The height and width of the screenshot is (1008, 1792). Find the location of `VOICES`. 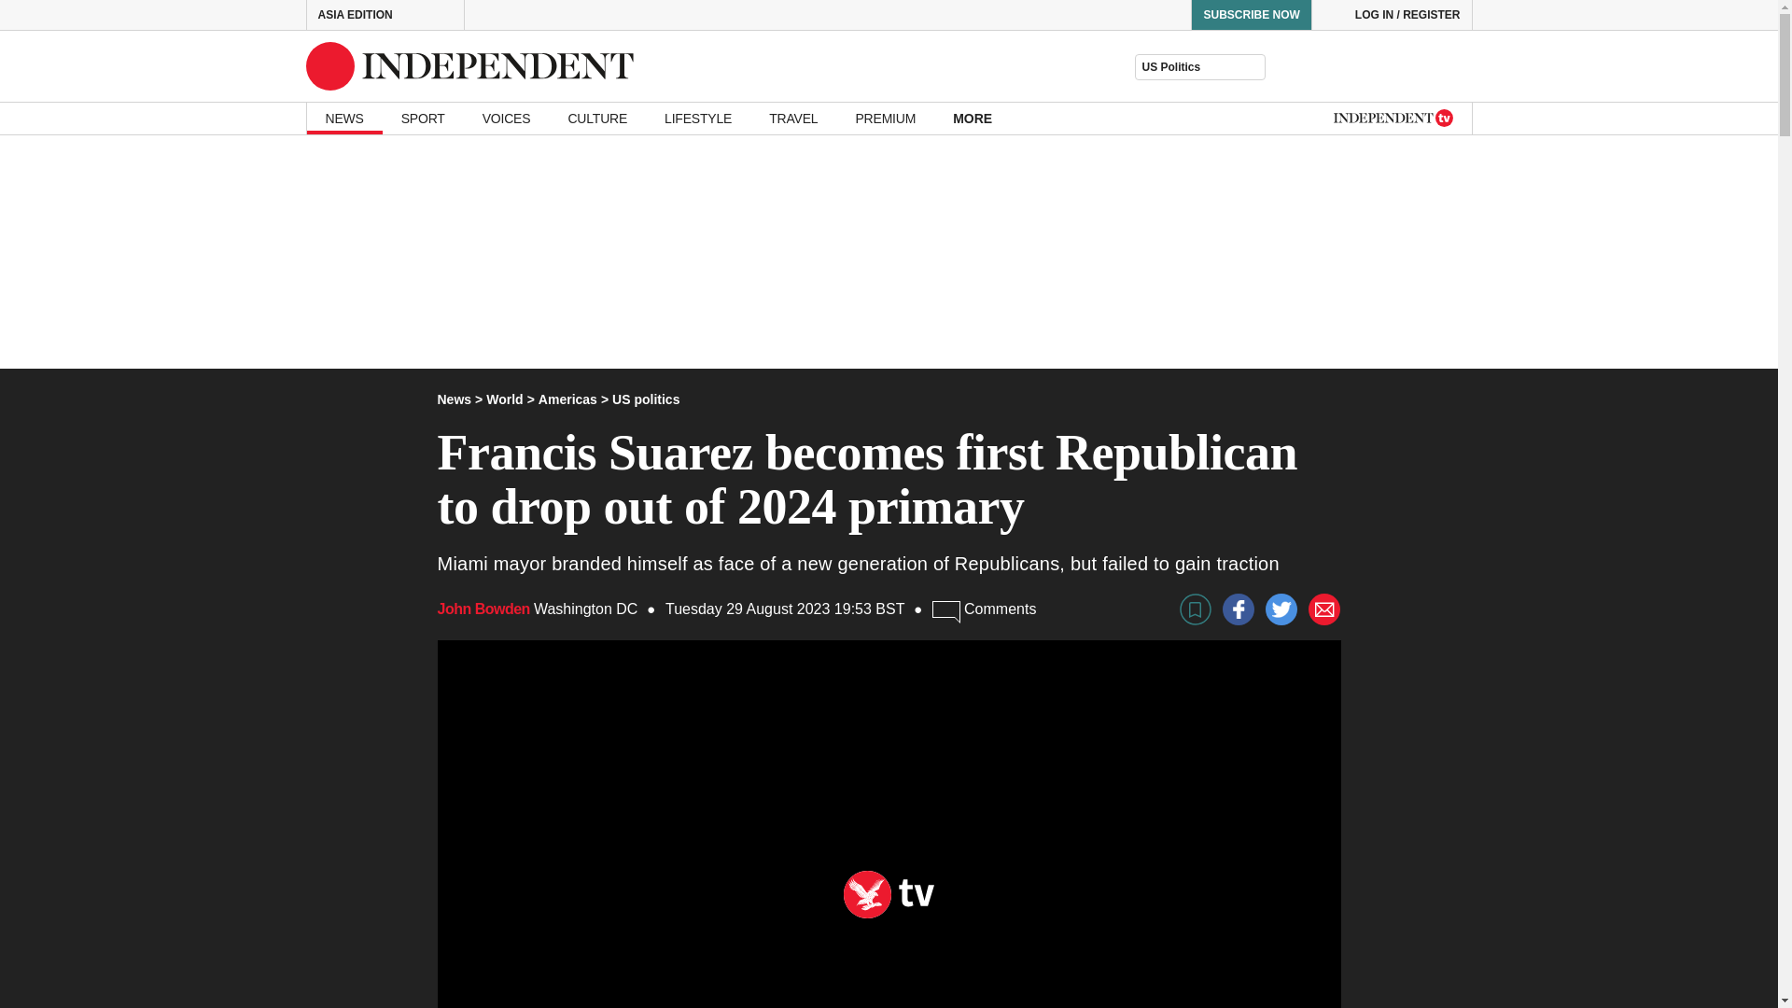

VOICES is located at coordinates (507, 118).